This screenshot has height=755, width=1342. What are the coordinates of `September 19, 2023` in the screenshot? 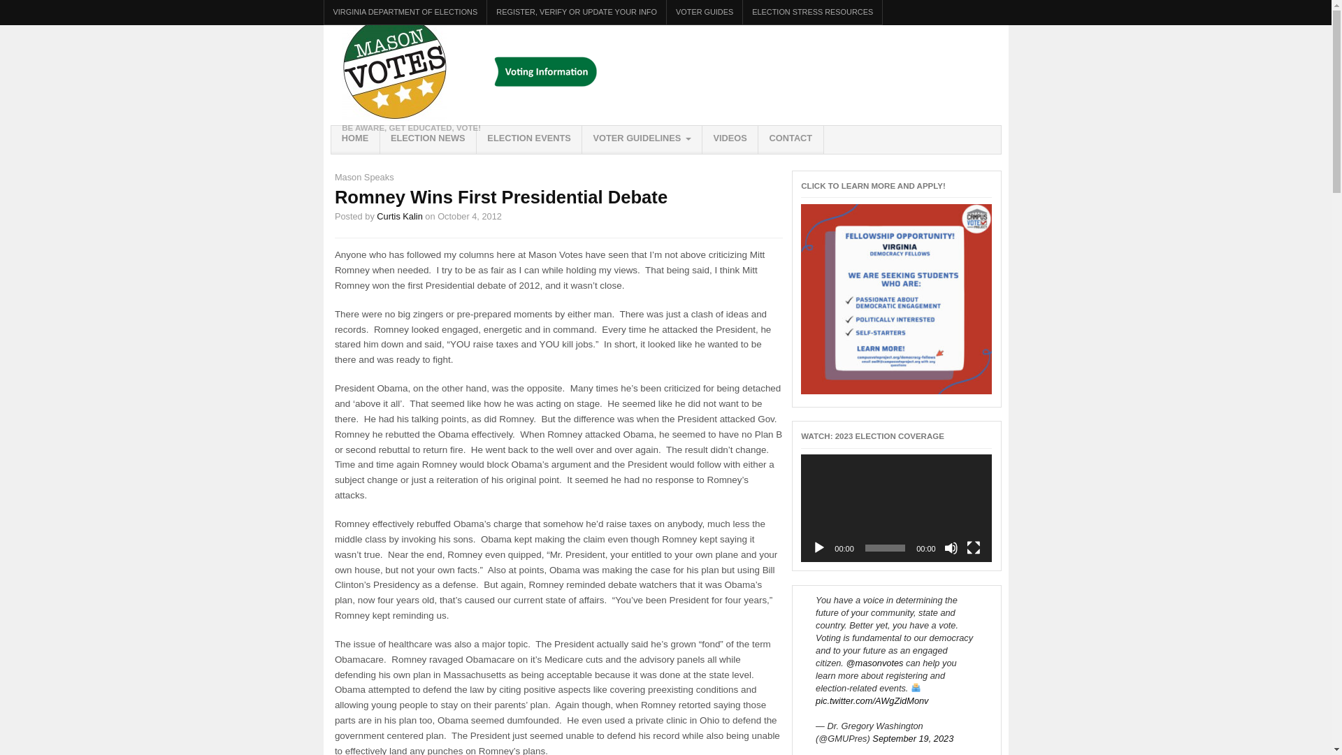 It's located at (913, 738).